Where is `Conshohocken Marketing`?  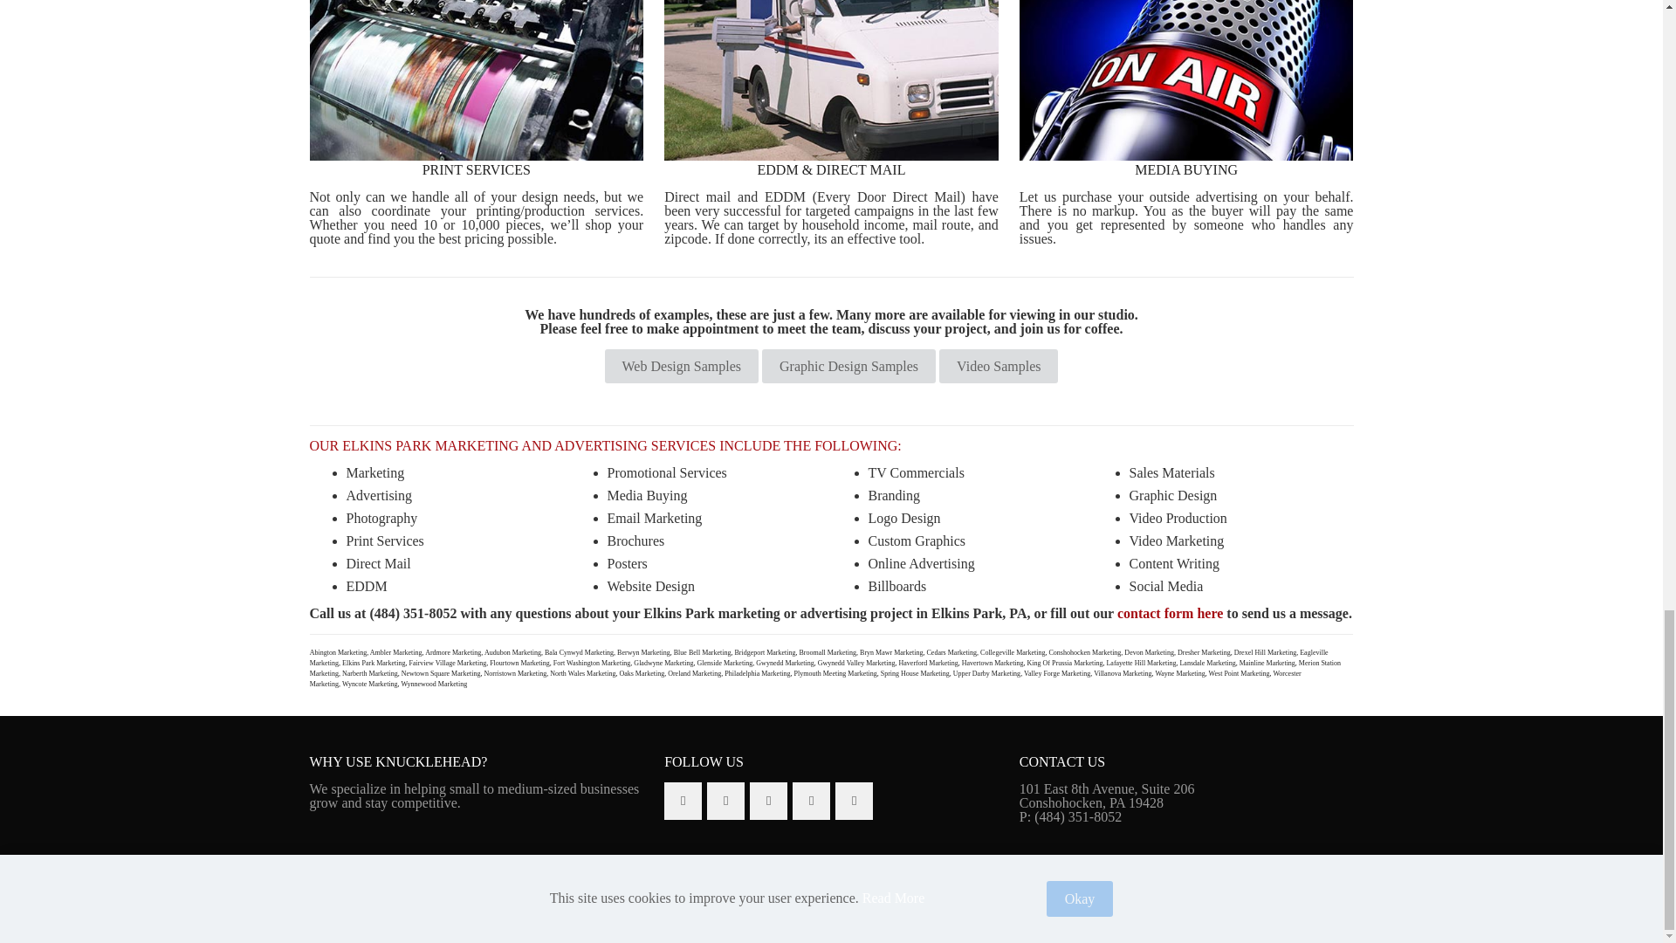 Conshohocken Marketing is located at coordinates (1084, 652).